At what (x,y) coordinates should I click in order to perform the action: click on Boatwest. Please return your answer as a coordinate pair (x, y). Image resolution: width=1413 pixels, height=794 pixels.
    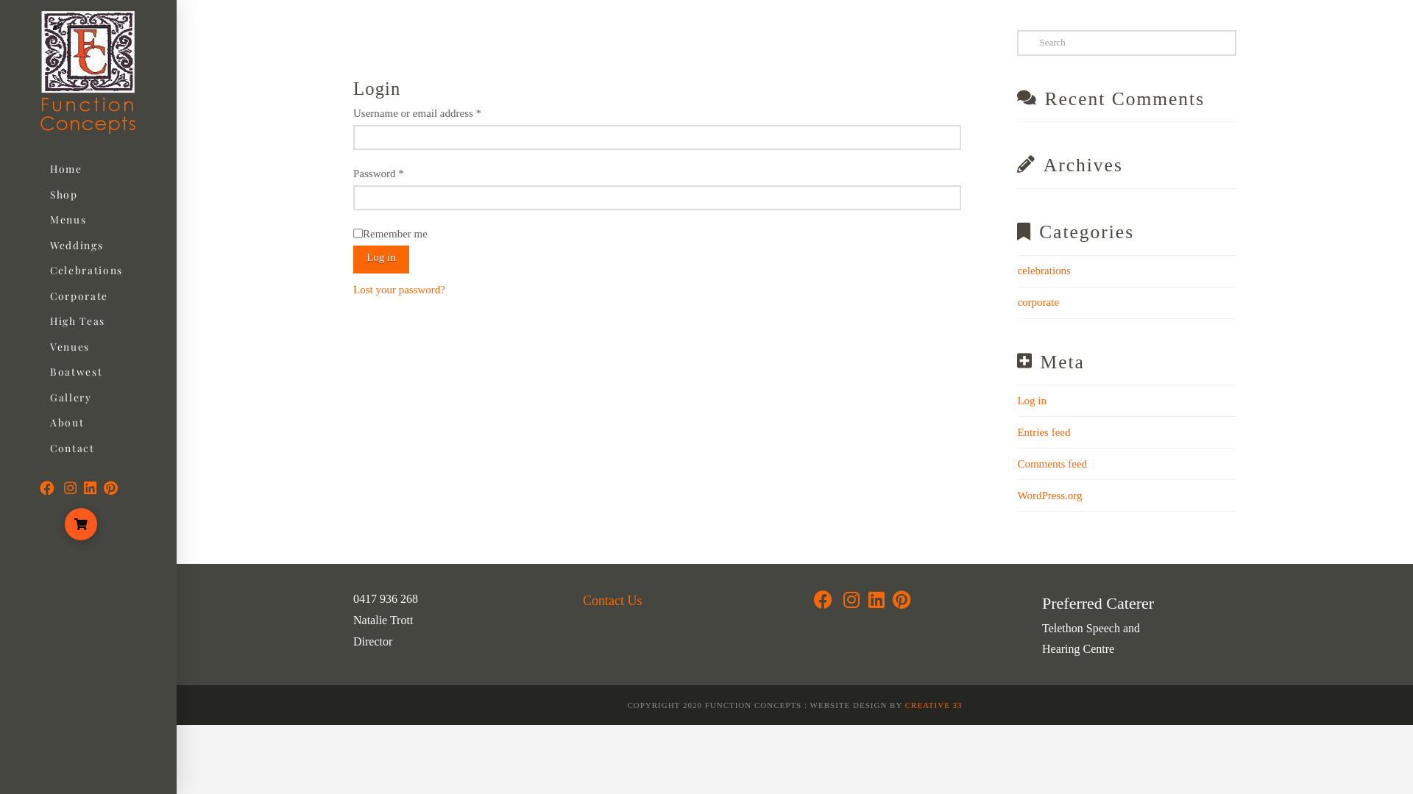
    Looking at the image, I should click on (76, 372).